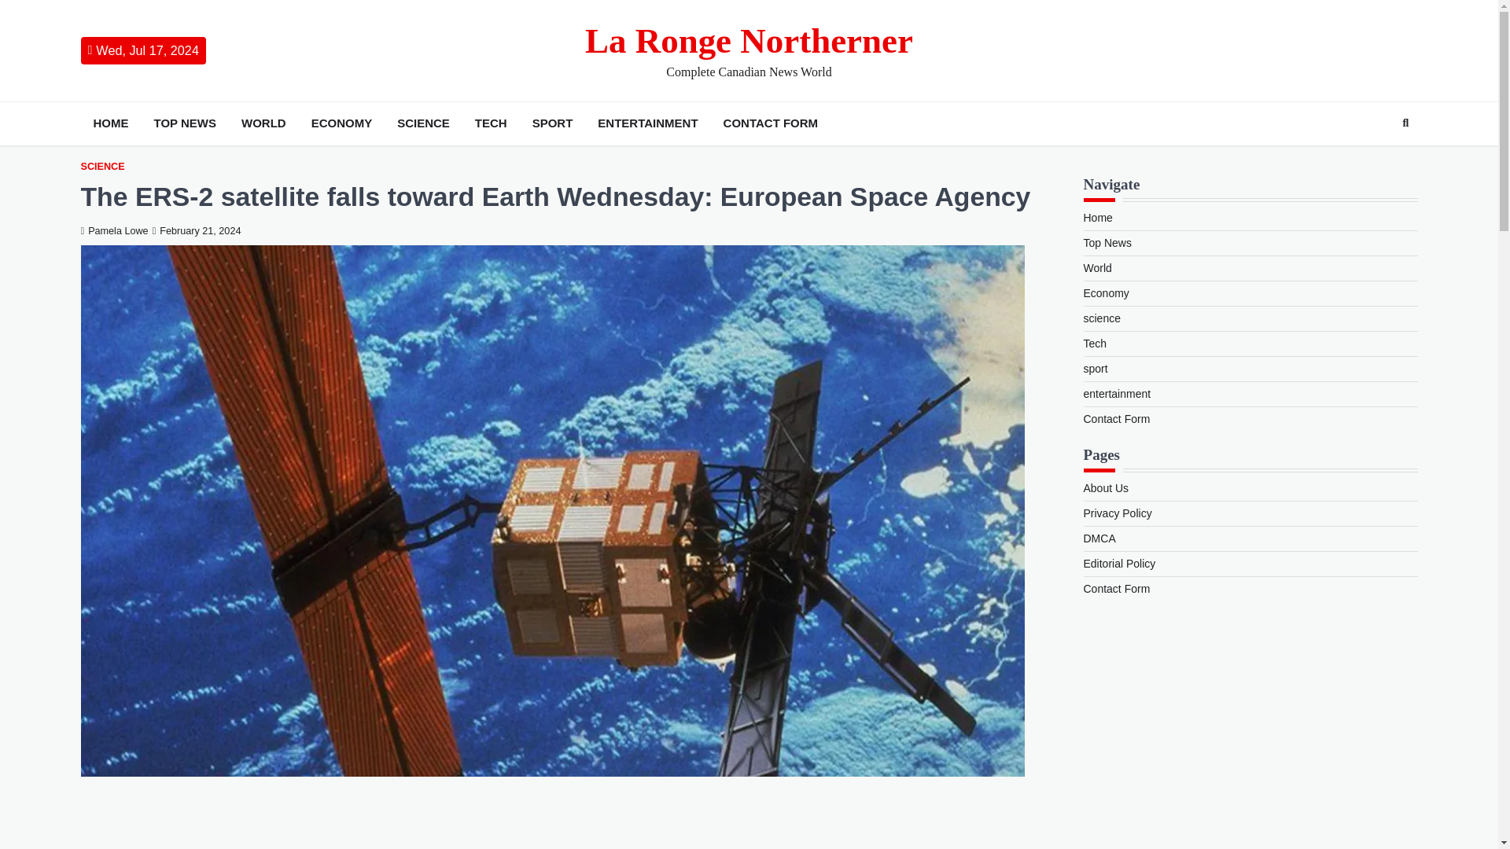 This screenshot has height=849, width=1510. What do you see at coordinates (1107, 487) in the screenshot?
I see `About Us` at bounding box center [1107, 487].